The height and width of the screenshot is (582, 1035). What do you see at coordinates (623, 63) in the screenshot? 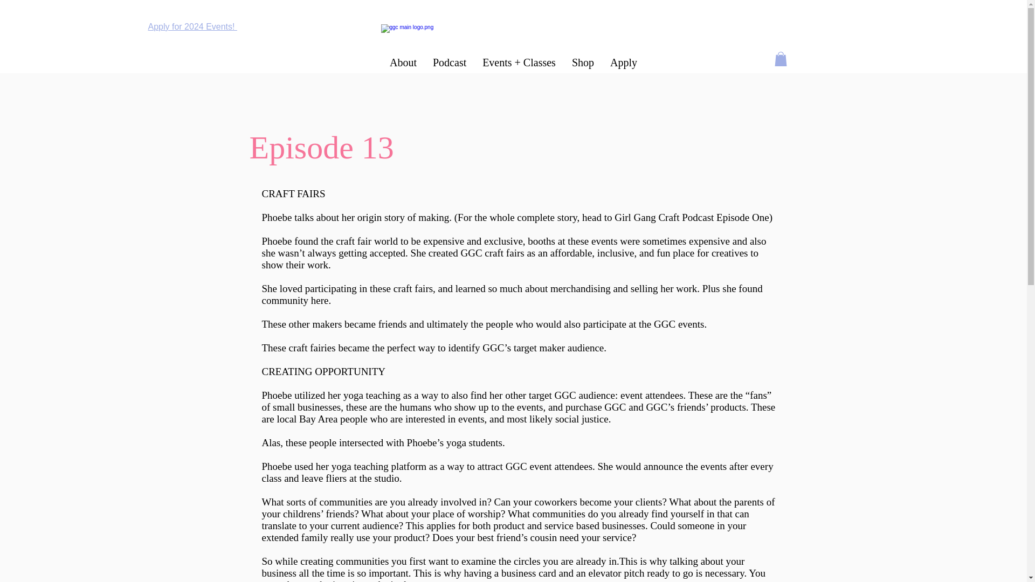
I see `Apply` at bounding box center [623, 63].